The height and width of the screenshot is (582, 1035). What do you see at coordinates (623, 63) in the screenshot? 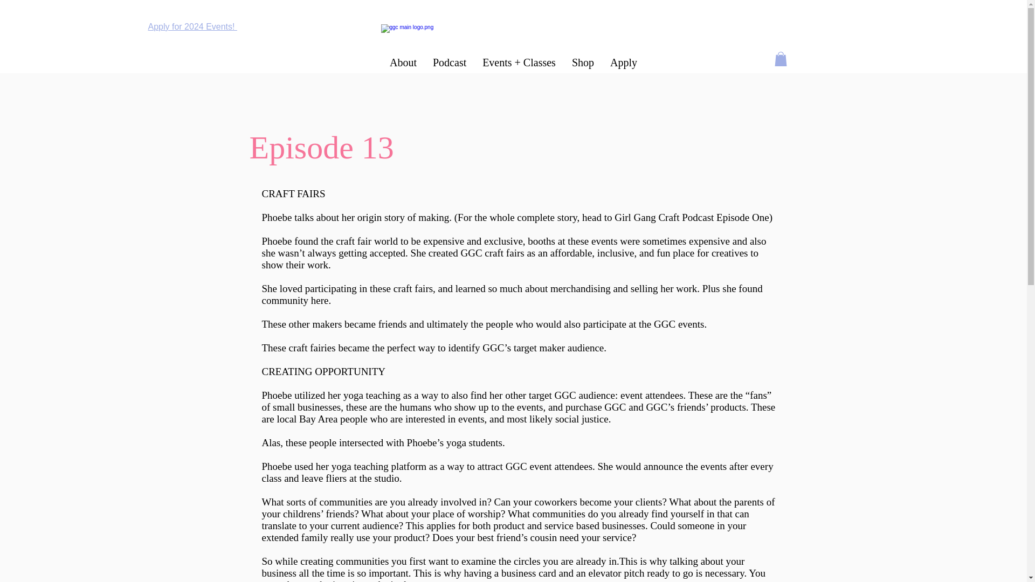
I see `Apply` at bounding box center [623, 63].